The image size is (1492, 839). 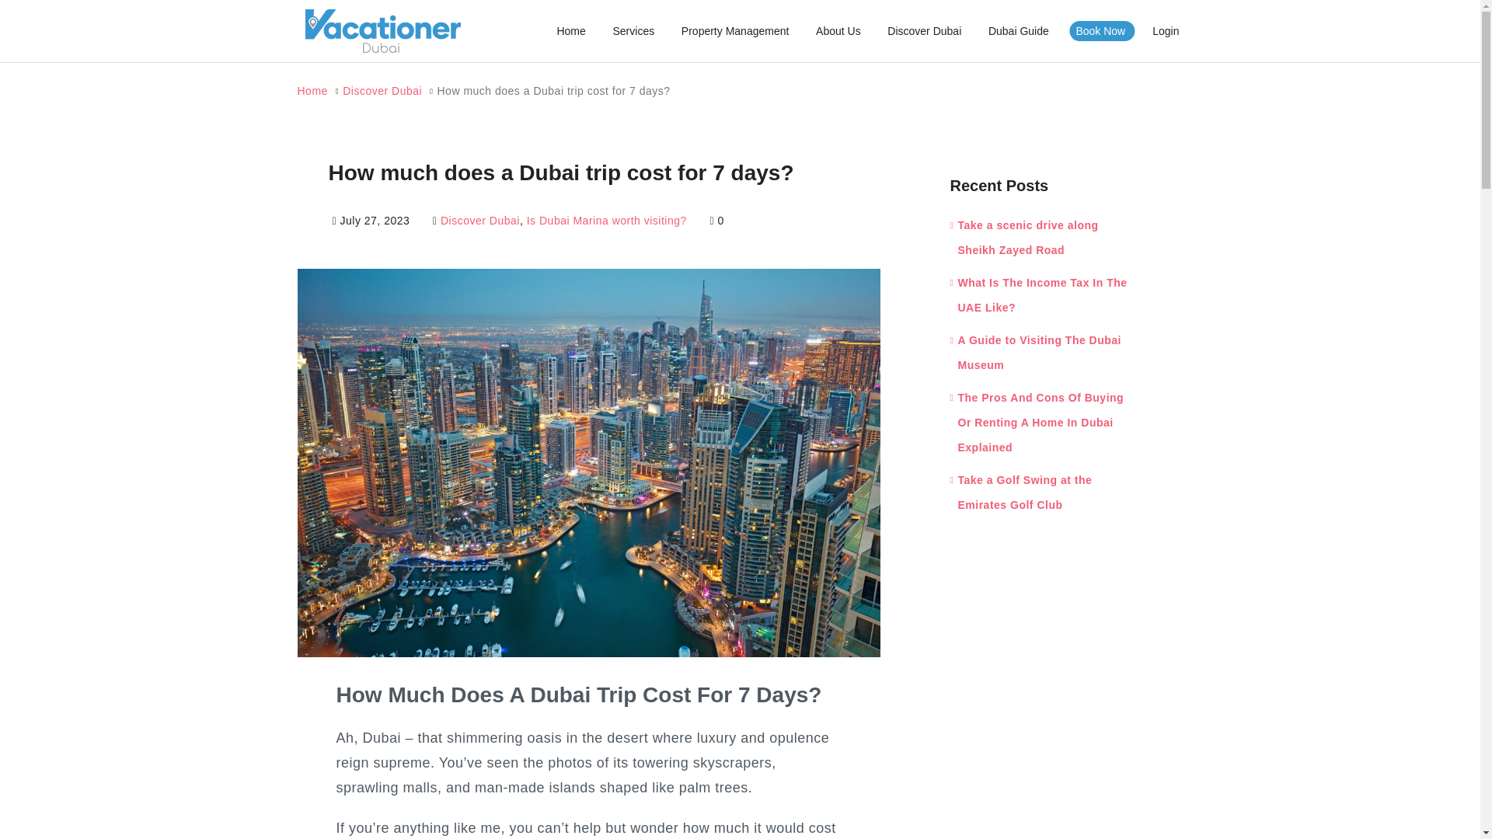 I want to click on Vacationer - , so click(x=382, y=31).